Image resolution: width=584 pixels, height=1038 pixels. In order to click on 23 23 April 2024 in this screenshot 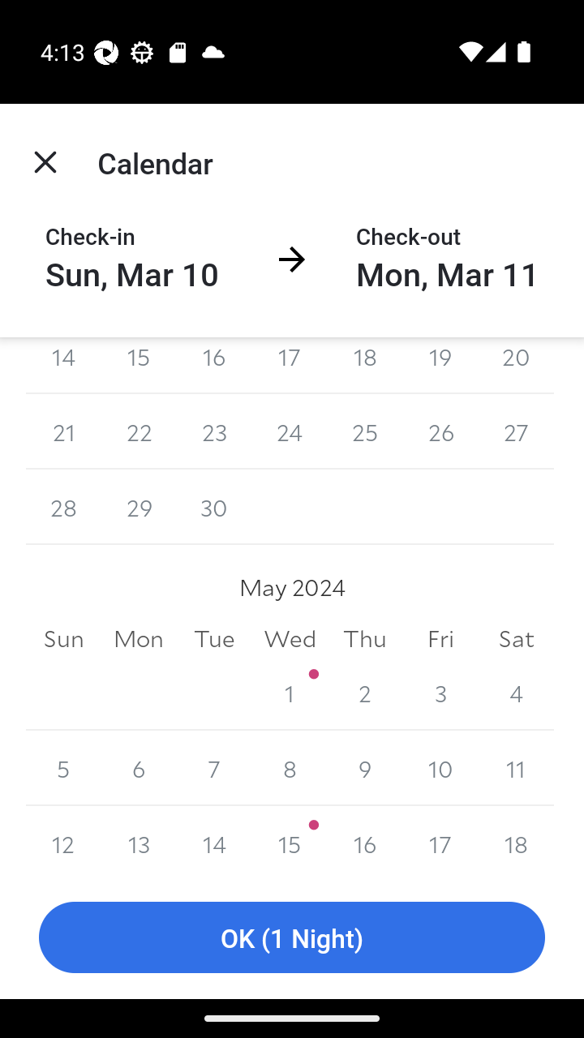, I will do `click(214, 431)`.